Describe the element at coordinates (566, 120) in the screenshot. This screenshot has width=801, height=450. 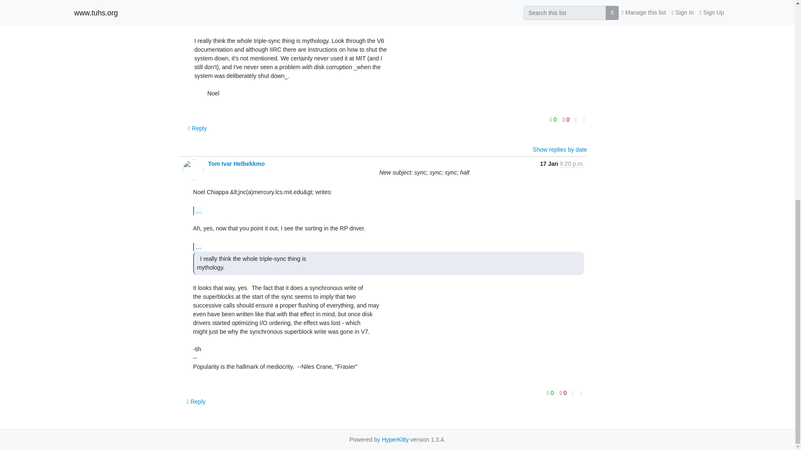
I see `You must be logged-in to vote.` at that location.